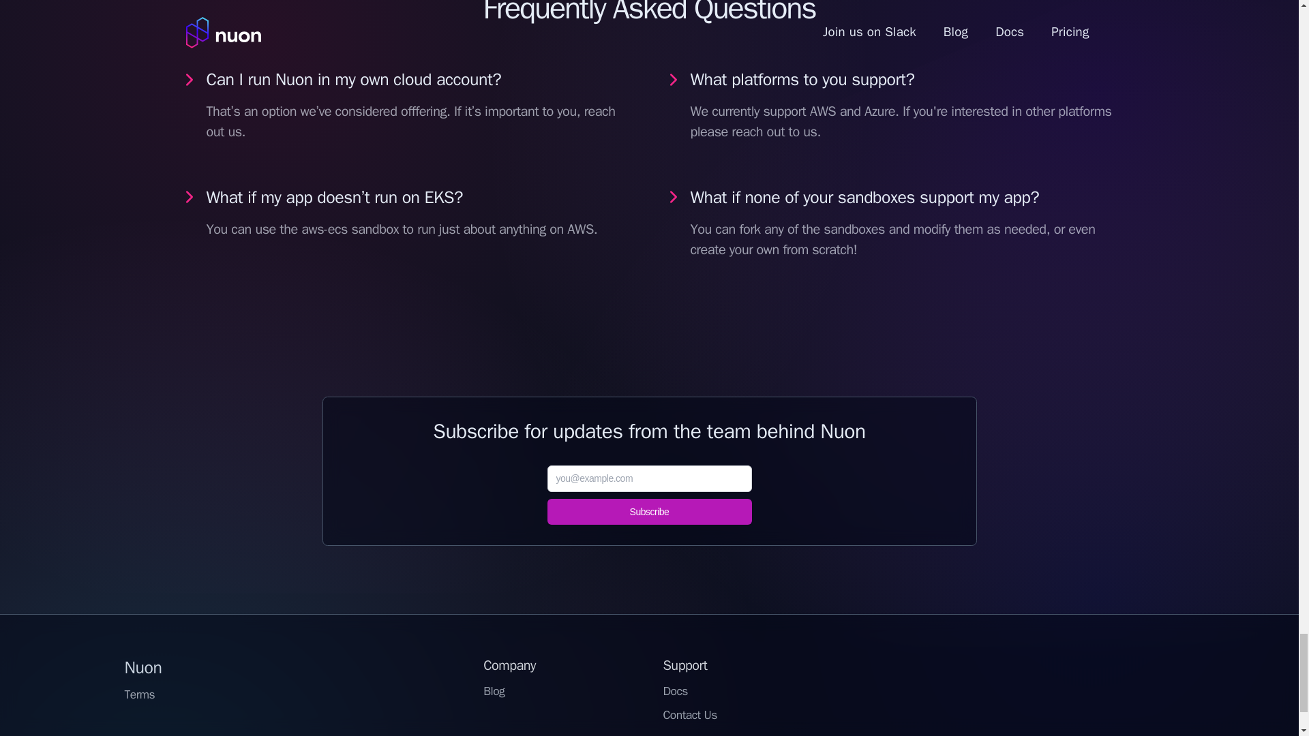  What do you see at coordinates (675, 691) in the screenshot?
I see `Docs` at bounding box center [675, 691].